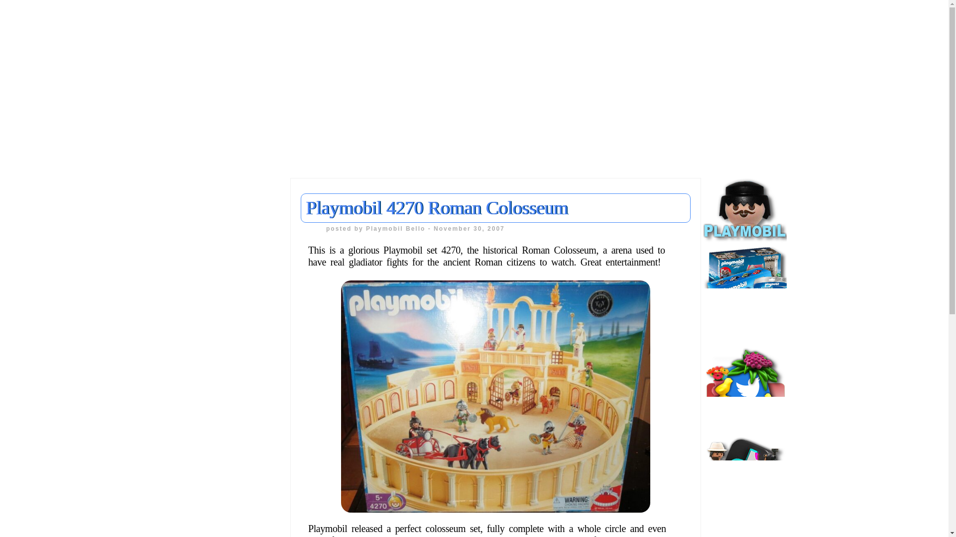  I want to click on Ayuma, so click(25, 290).